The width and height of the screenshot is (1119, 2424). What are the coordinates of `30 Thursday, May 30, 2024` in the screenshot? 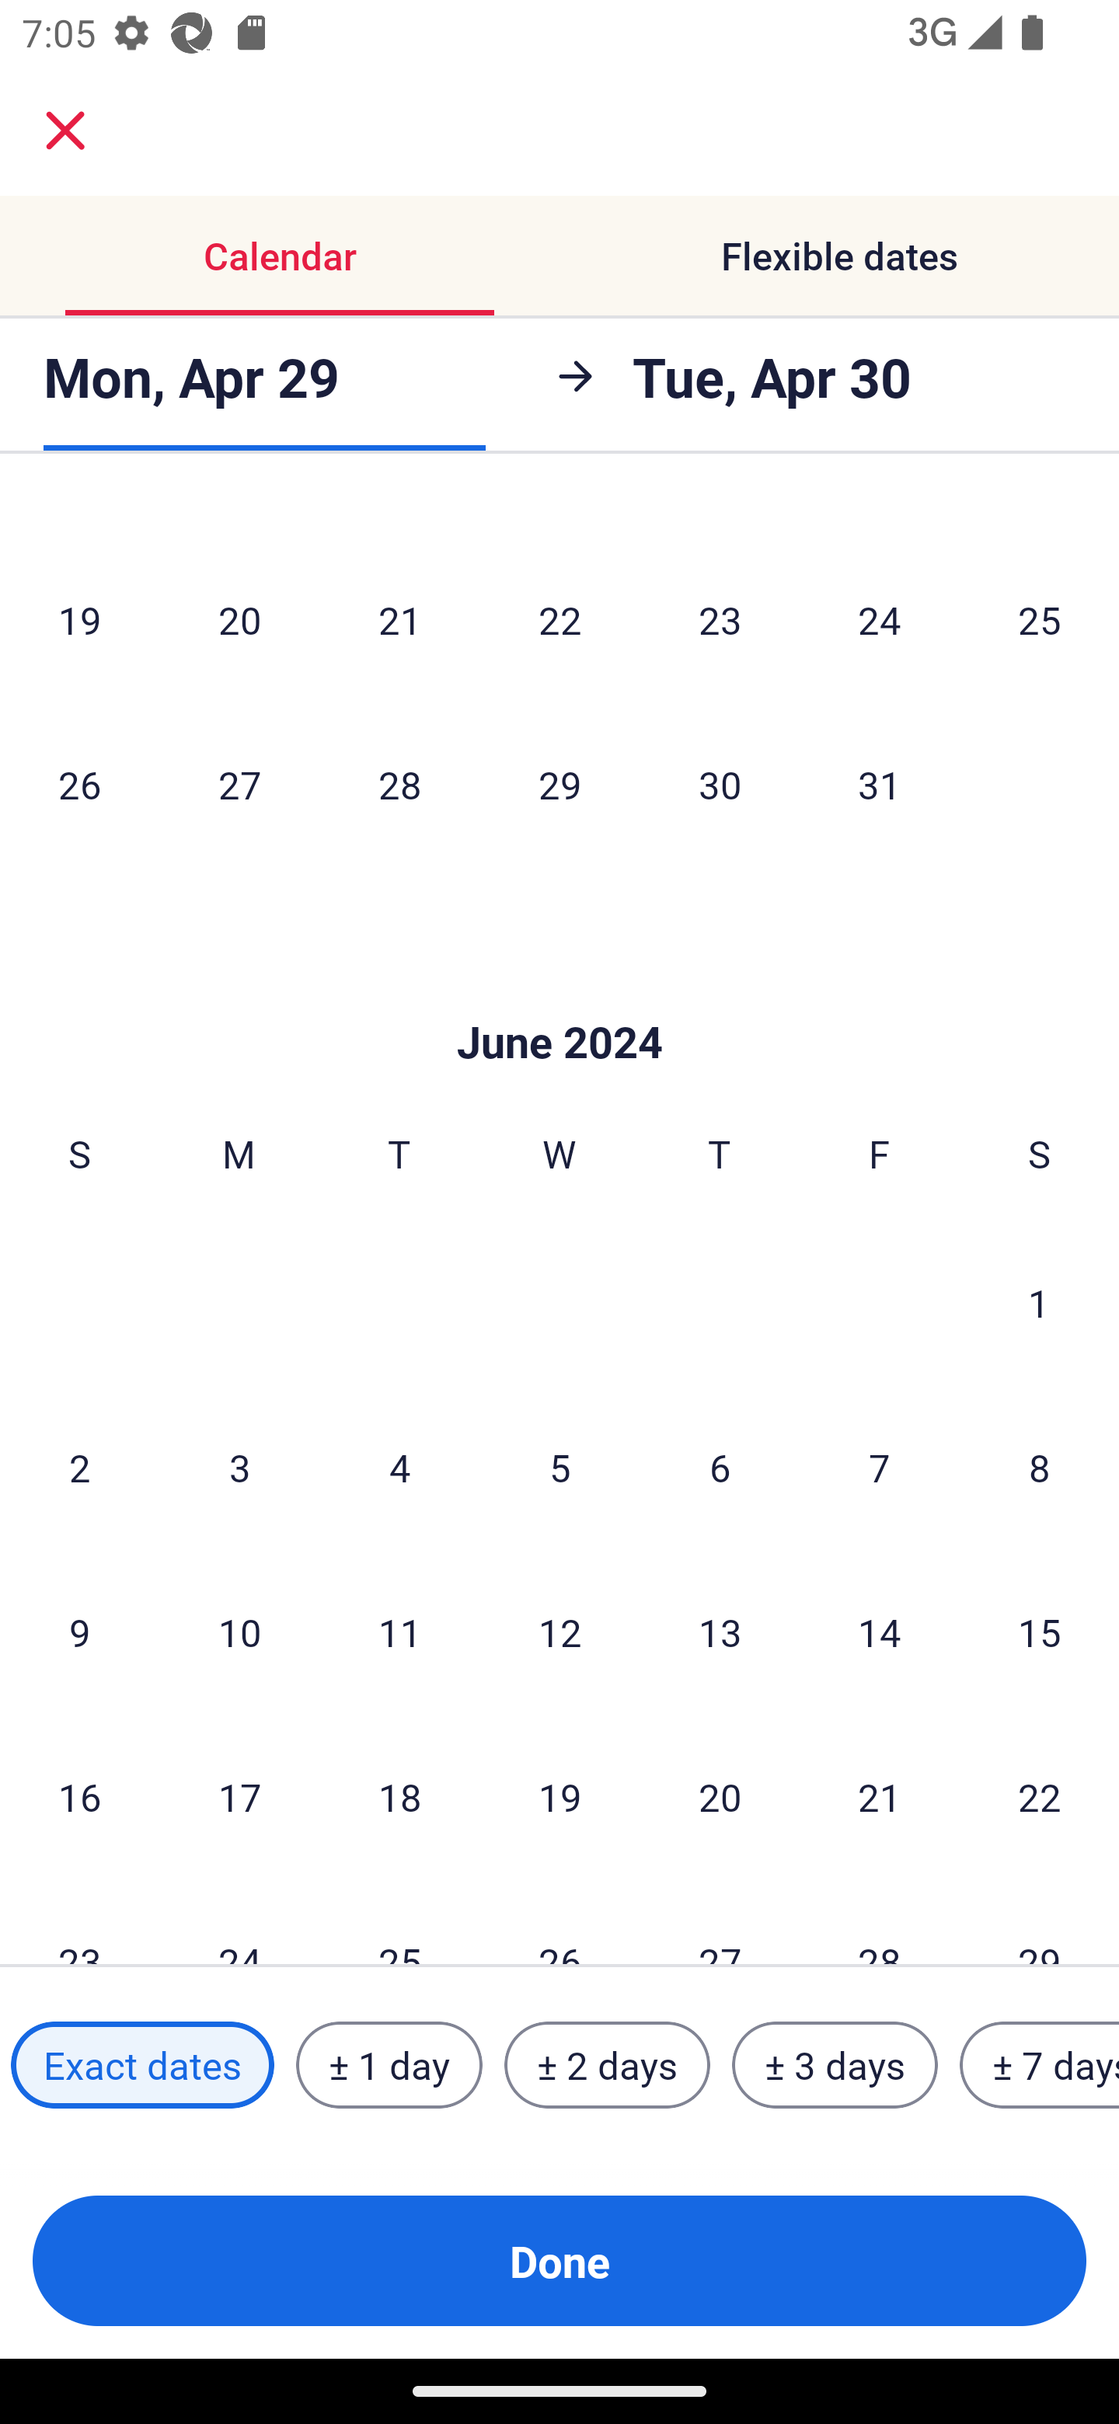 It's located at (720, 783).